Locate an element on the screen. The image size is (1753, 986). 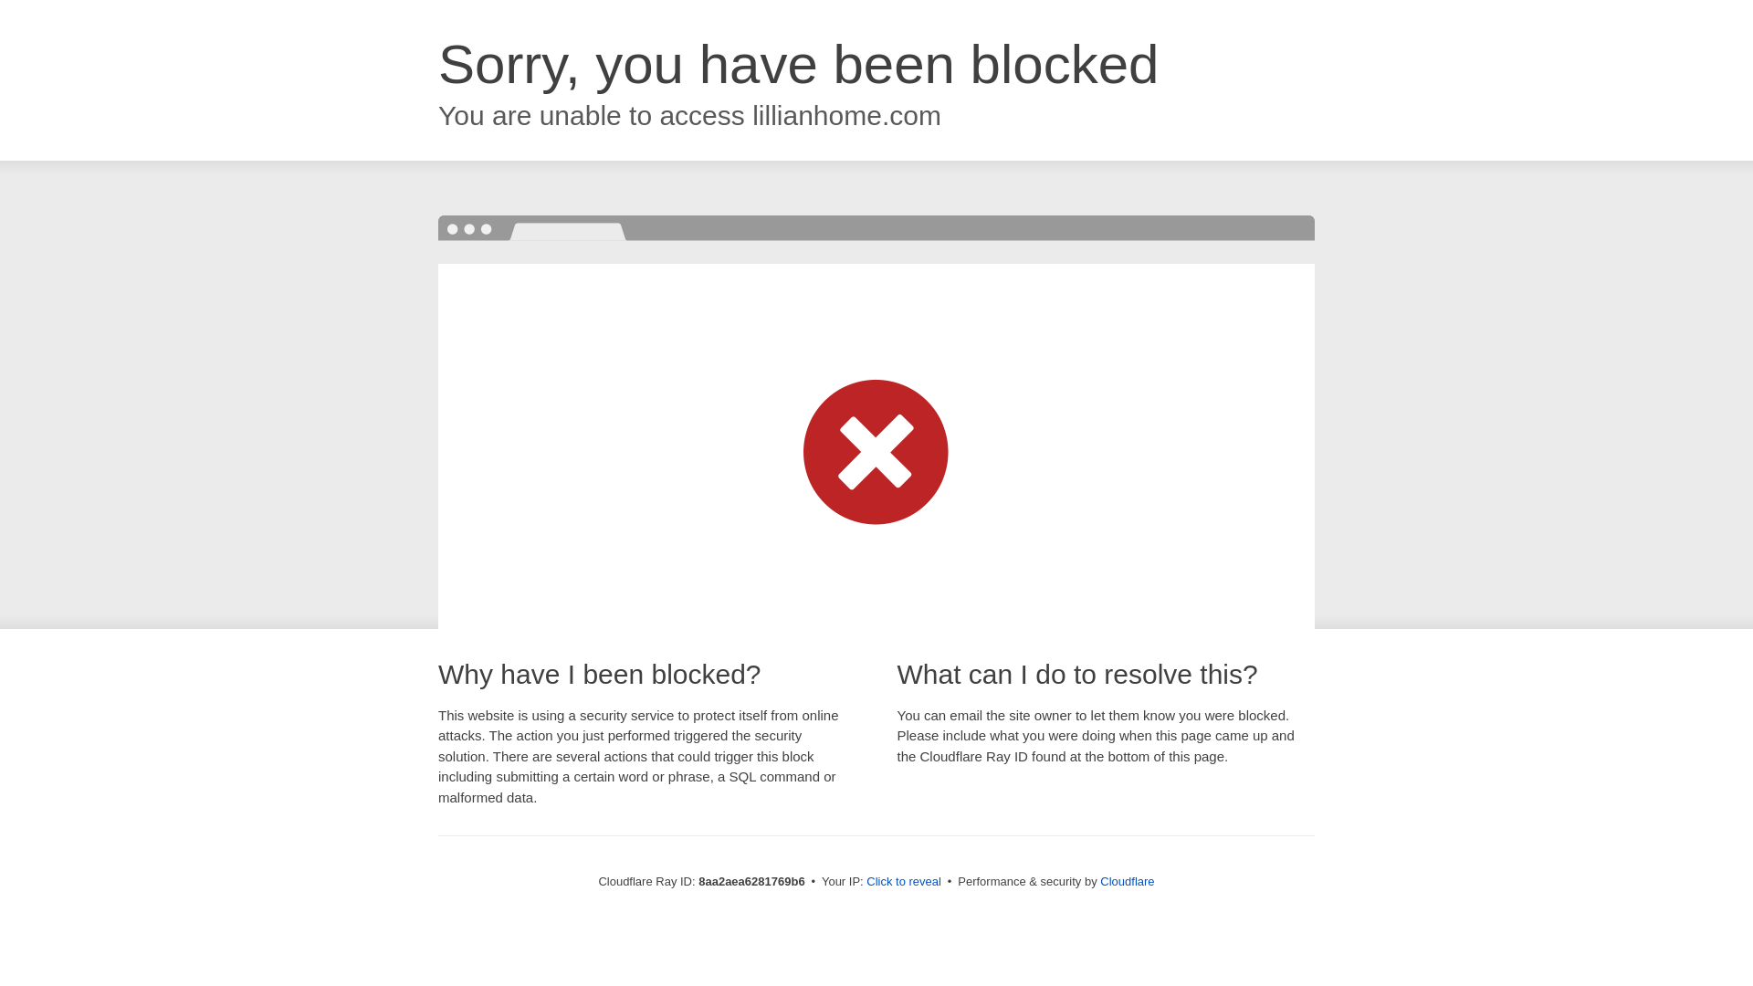
Click to reveal is located at coordinates (904, 882).